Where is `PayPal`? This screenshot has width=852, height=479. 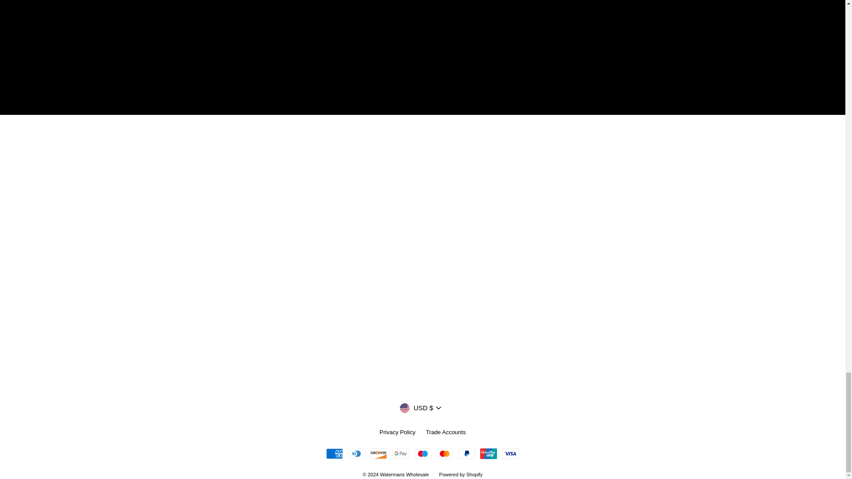
PayPal is located at coordinates (467, 453).